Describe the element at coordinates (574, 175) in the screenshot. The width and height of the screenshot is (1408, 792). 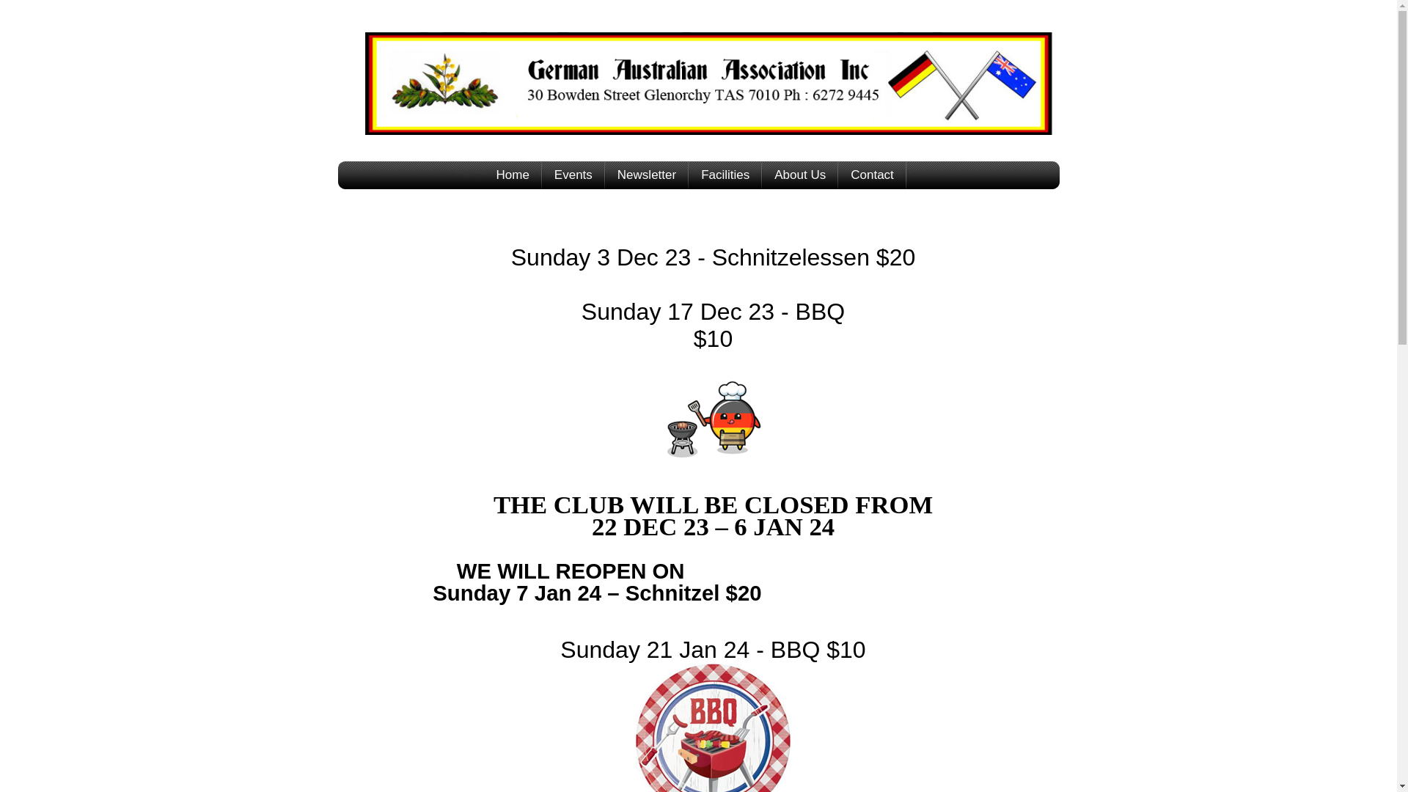
I see `Events` at that location.